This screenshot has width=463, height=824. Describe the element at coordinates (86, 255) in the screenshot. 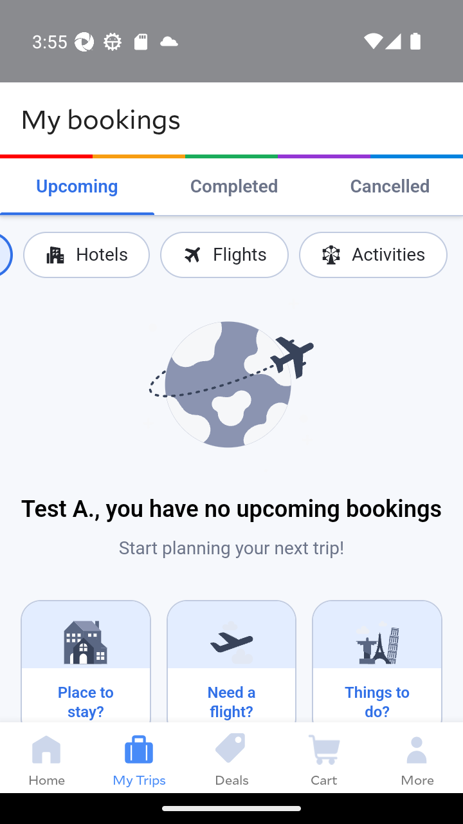

I see `Hotels` at that location.